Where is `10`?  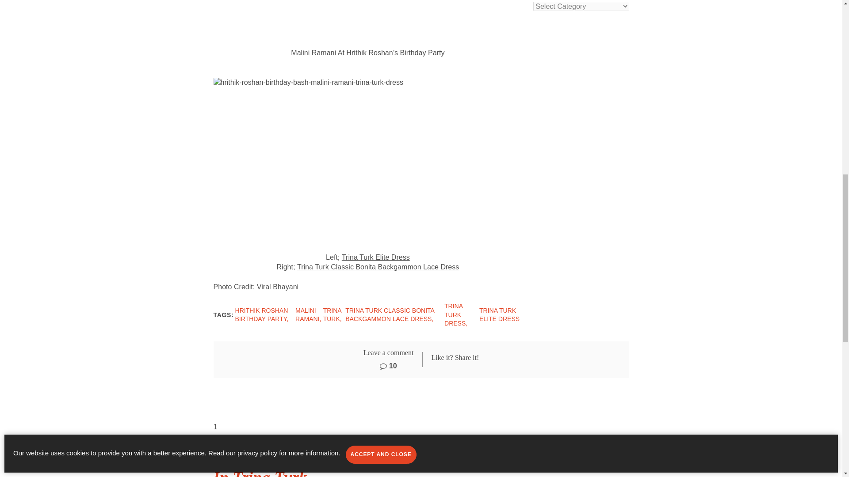
10 is located at coordinates (388, 366).